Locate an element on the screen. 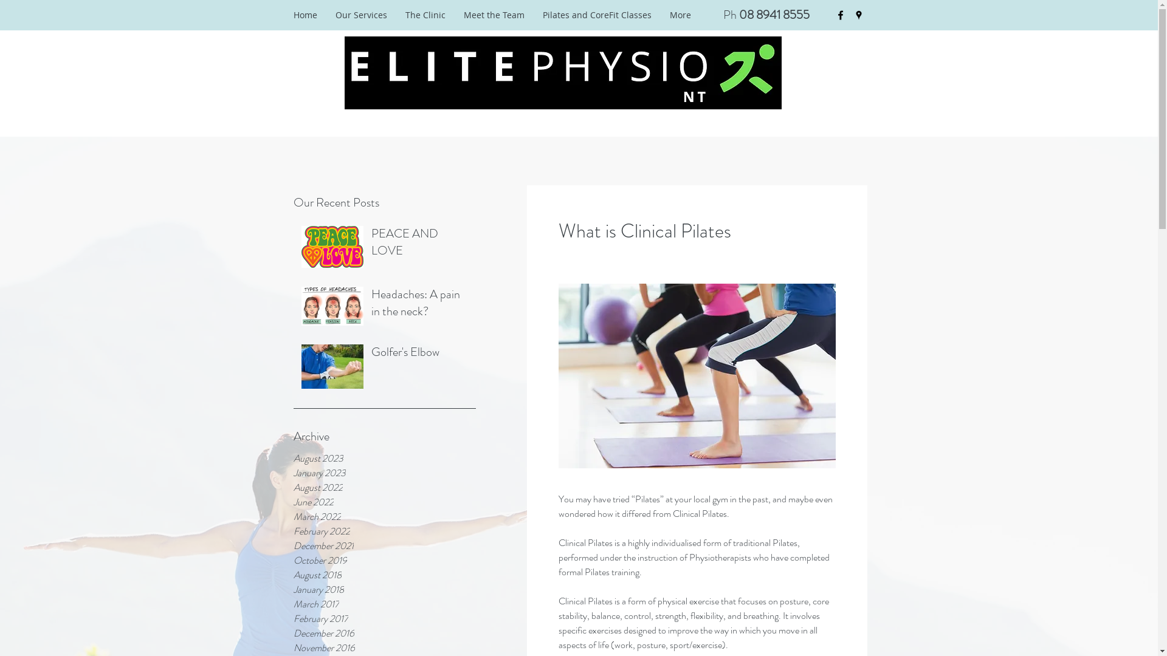  January 2023 is located at coordinates (384, 473).